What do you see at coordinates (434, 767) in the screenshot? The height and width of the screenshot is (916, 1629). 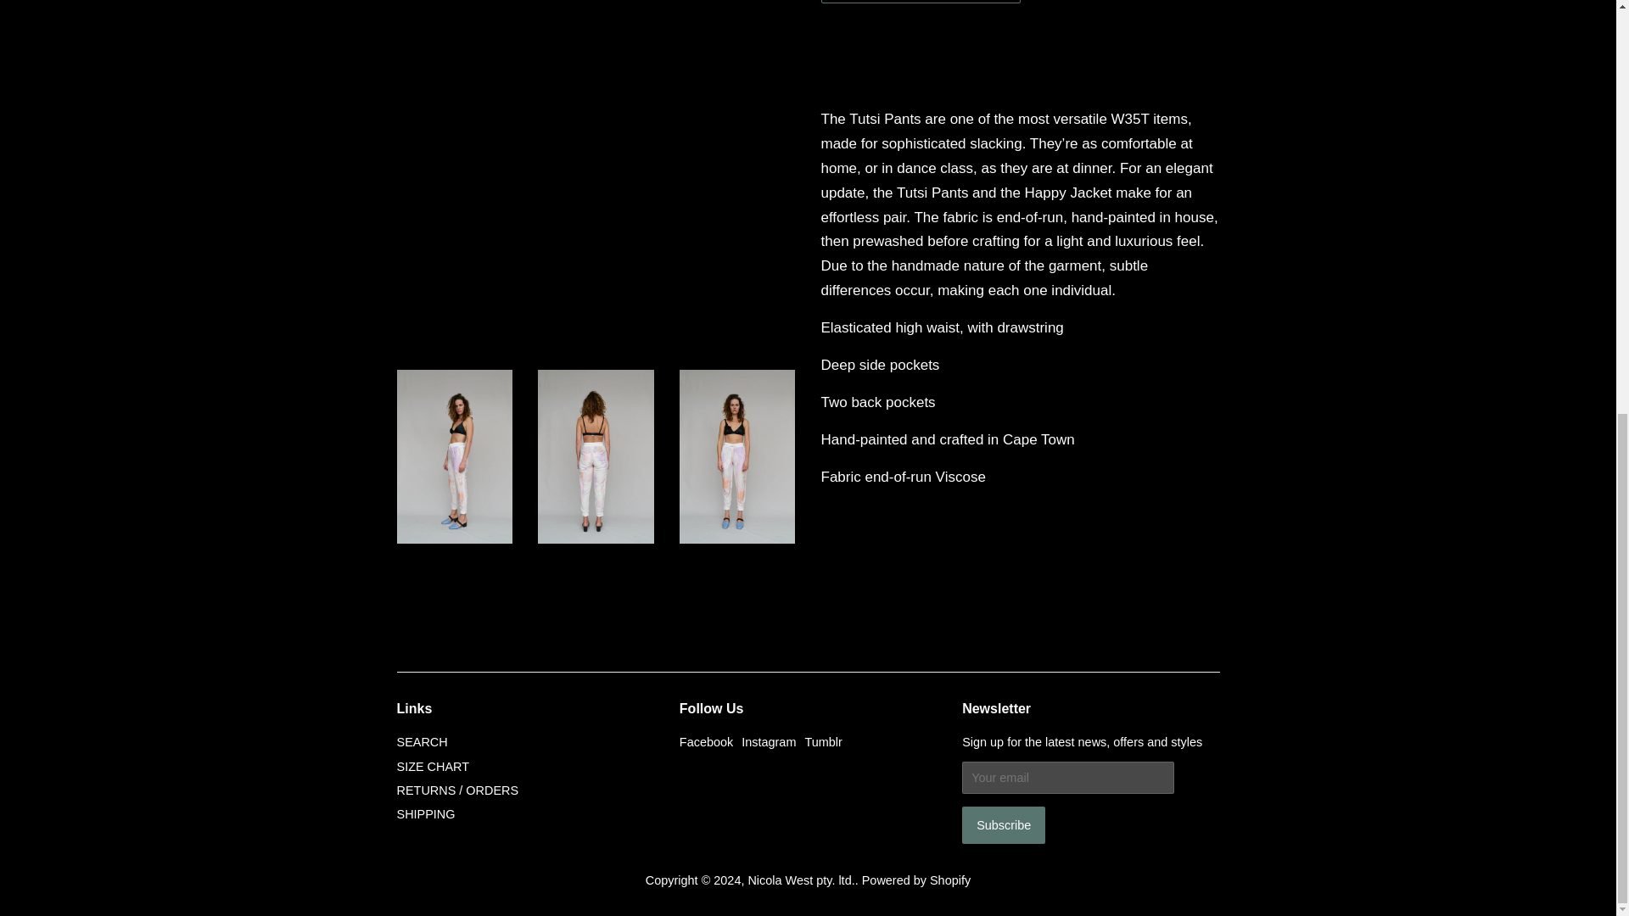 I see `SIZE CHART` at bounding box center [434, 767].